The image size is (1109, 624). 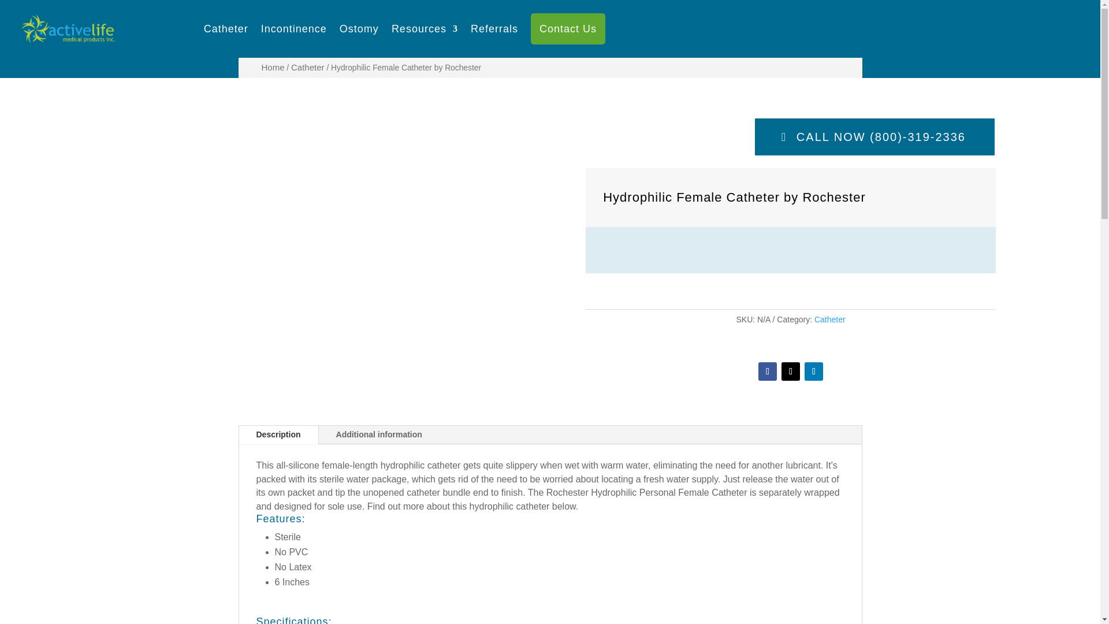 I want to click on Resources, so click(x=424, y=28).